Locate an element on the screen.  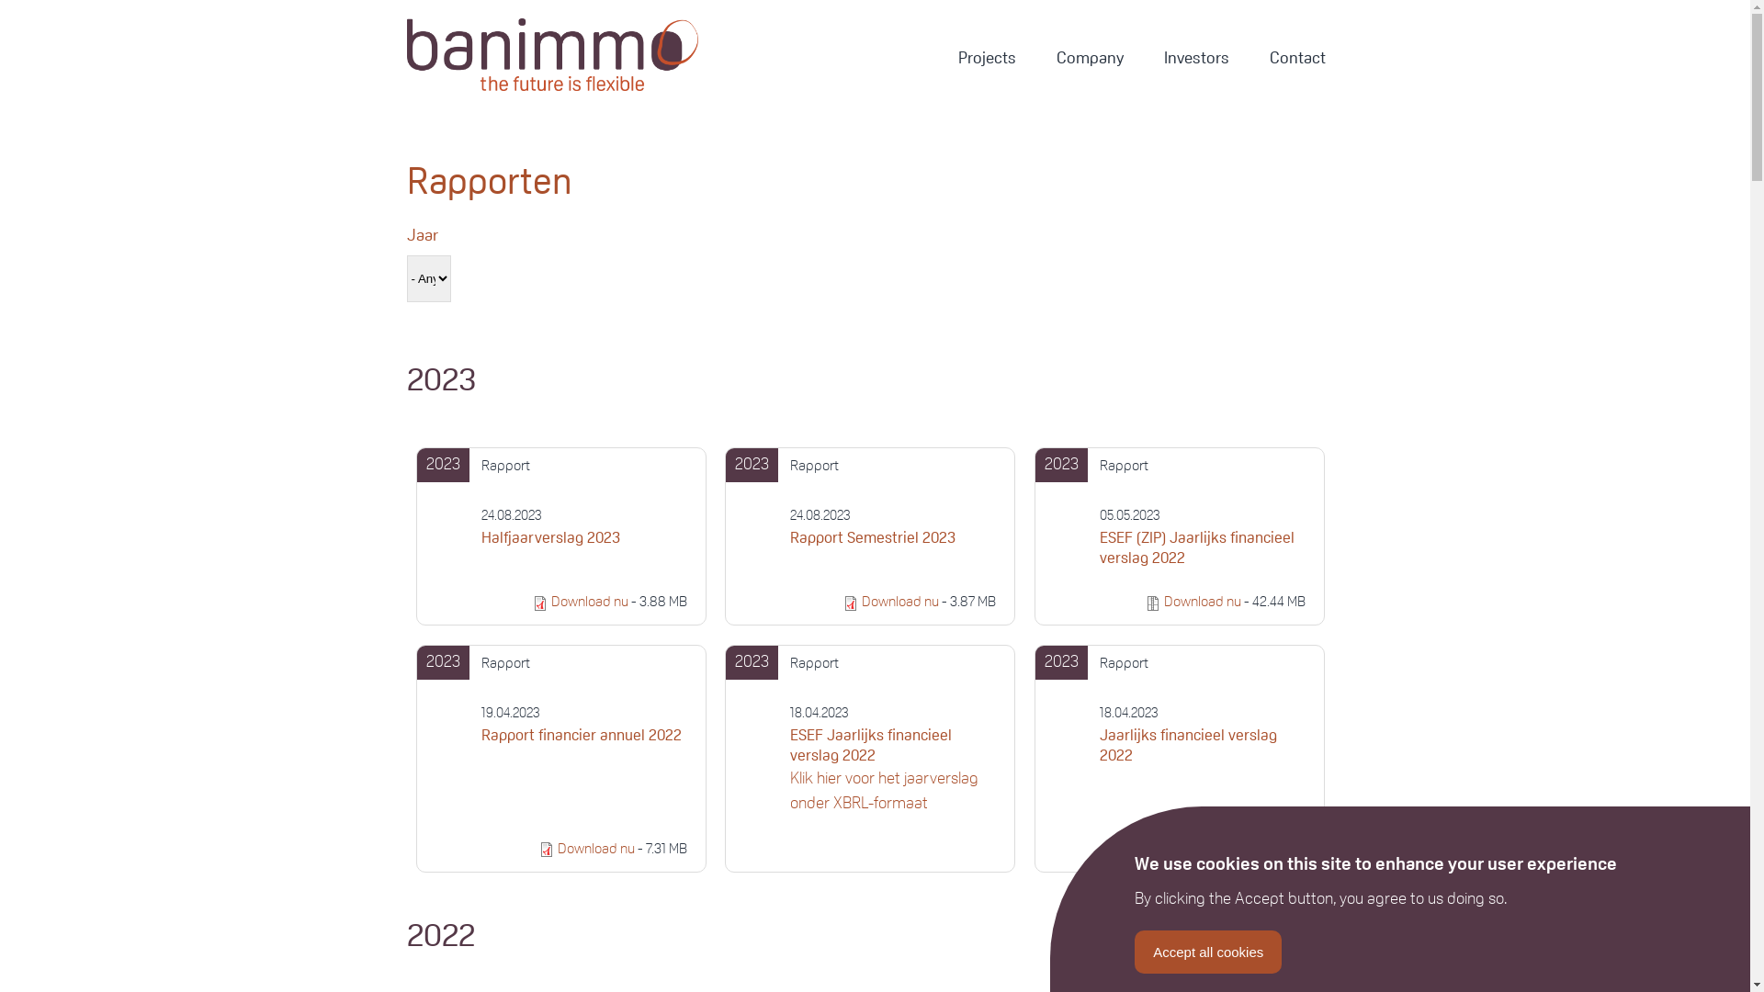
Withdraw consent is located at coordinates (1354, 940).